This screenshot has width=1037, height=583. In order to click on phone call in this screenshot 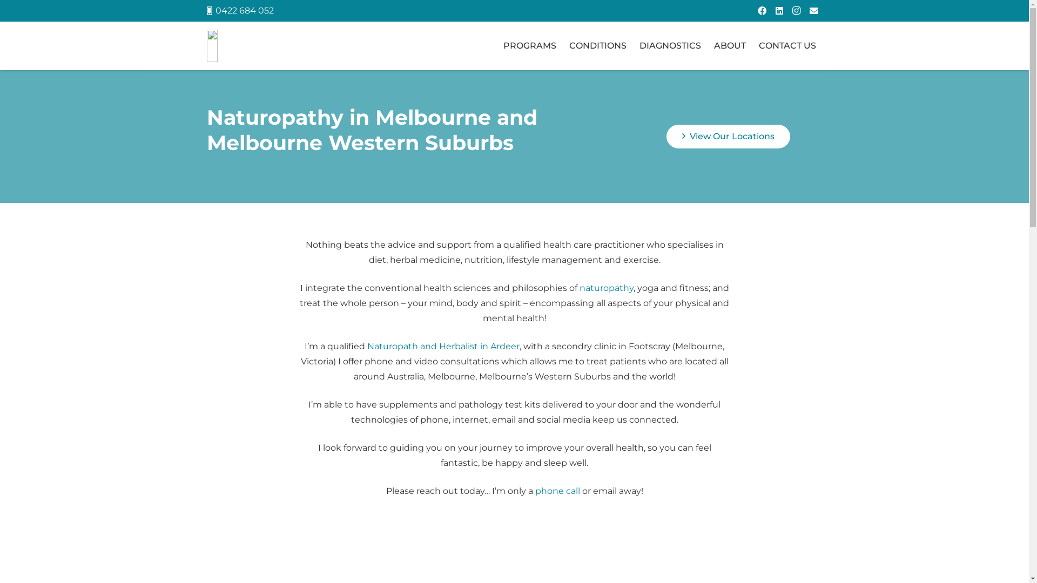, I will do `click(557, 491)`.